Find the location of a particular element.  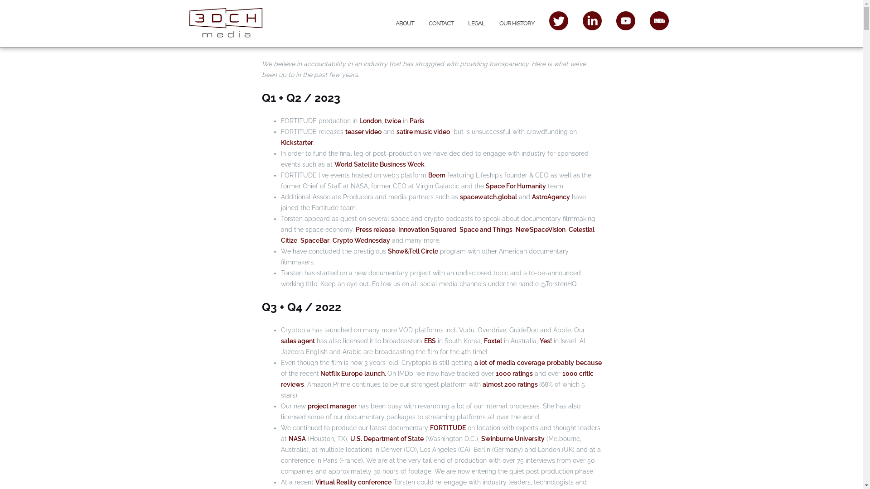

ABOUT is located at coordinates (404, 24).